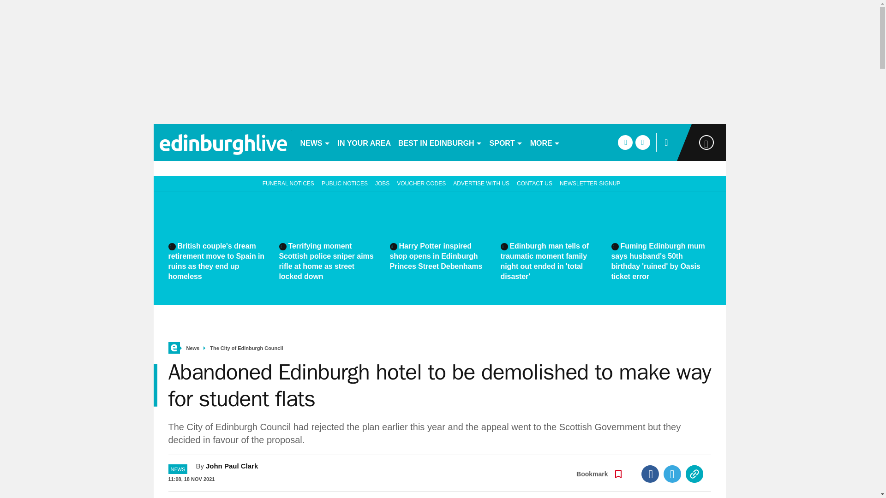  What do you see at coordinates (440, 142) in the screenshot?
I see `BEST IN EDINBURGH` at bounding box center [440, 142].